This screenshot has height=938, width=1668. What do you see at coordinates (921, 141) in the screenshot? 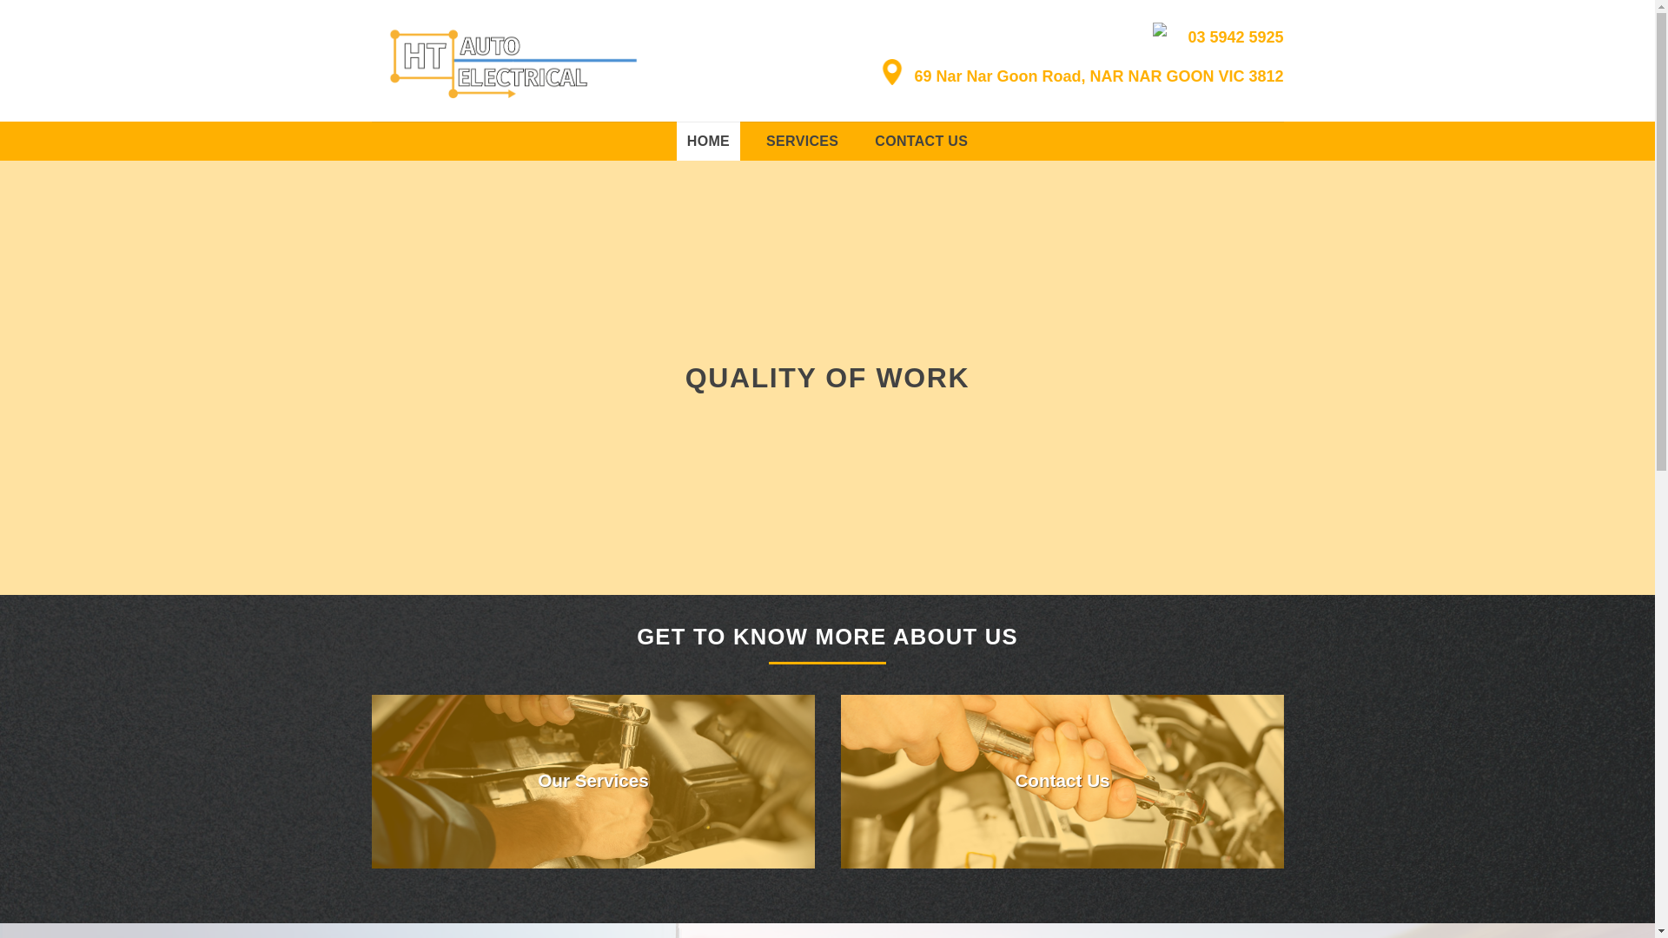
I see `CONTACT US` at bounding box center [921, 141].